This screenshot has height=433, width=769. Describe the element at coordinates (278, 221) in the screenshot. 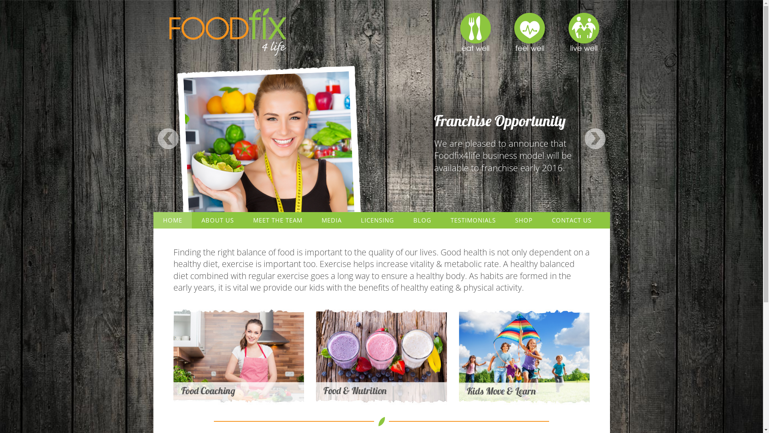

I see `MEET THE TEAM` at that location.